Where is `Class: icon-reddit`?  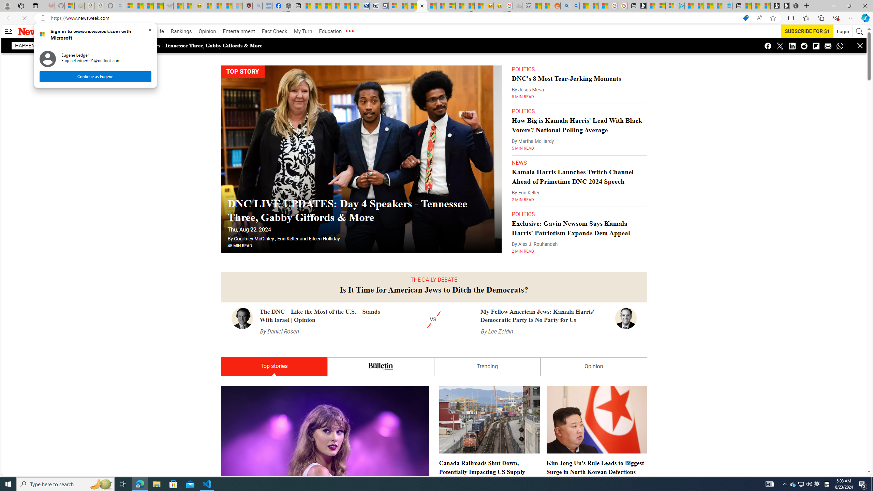 Class: icon-reddit is located at coordinates (8, 31).